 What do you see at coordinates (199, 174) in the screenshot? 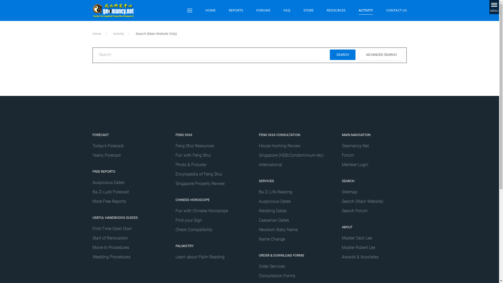
I see `Encylopedia of Feng Shui` at bounding box center [199, 174].